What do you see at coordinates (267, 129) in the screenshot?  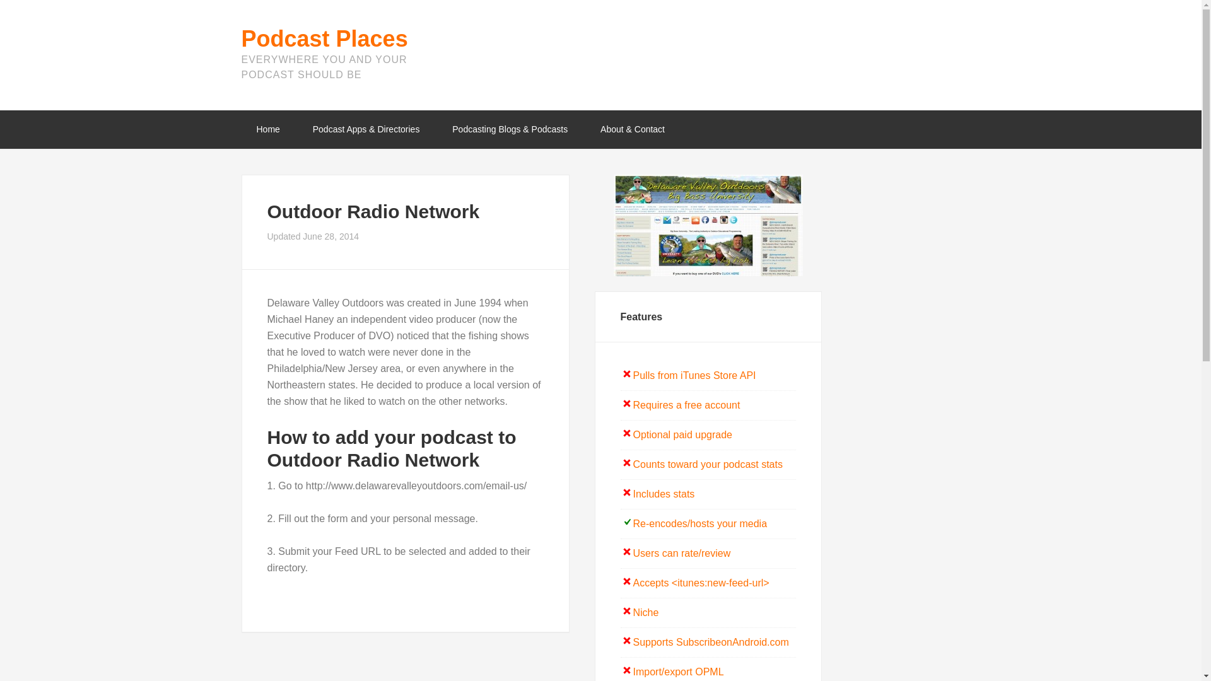 I see `Home` at bounding box center [267, 129].